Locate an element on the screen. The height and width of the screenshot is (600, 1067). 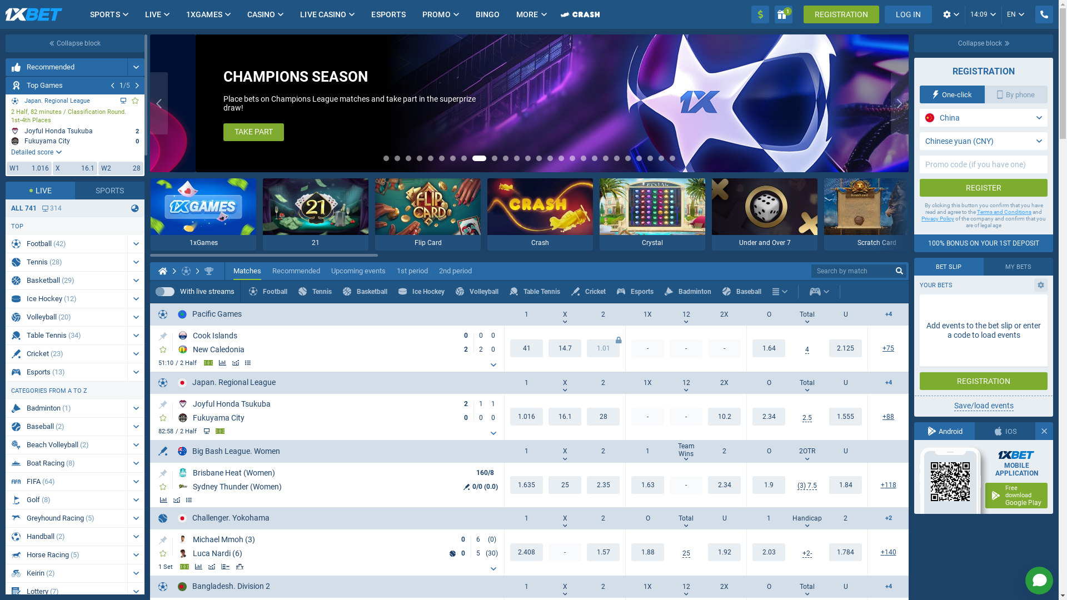
Under and Over 7 is located at coordinates (765, 214).